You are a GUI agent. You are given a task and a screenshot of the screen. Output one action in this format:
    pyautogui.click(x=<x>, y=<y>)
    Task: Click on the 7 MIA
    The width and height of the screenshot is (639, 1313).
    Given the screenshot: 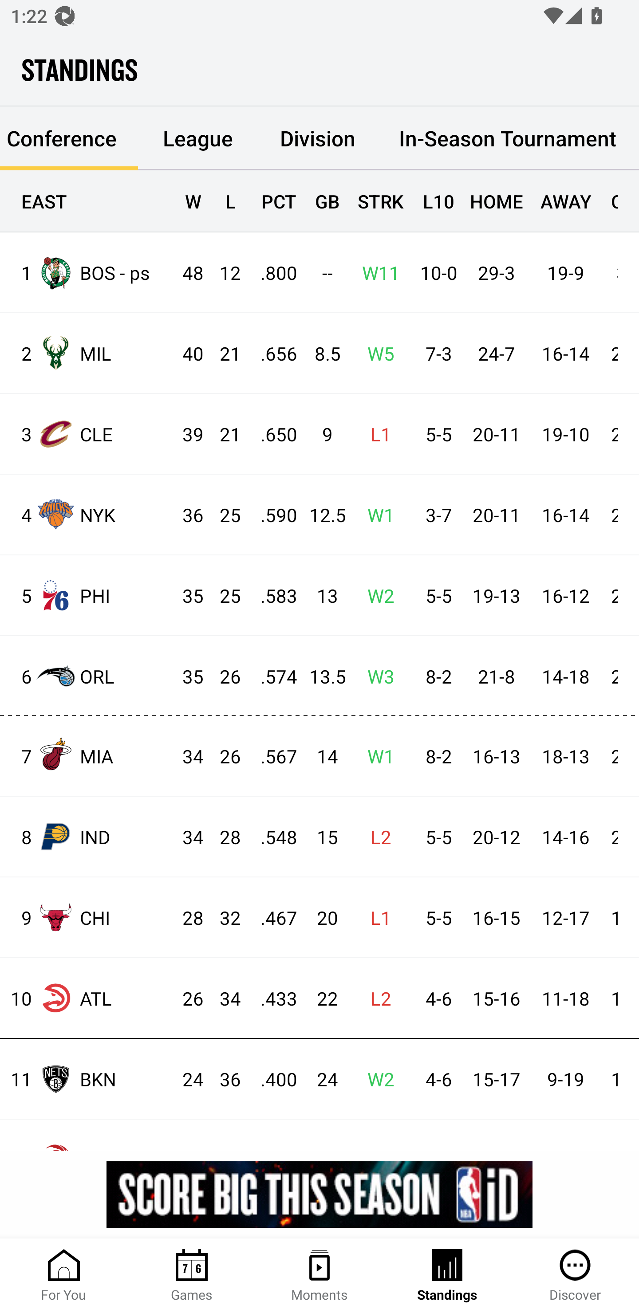 What is the action you would take?
    pyautogui.click(x=87, y=755)
    